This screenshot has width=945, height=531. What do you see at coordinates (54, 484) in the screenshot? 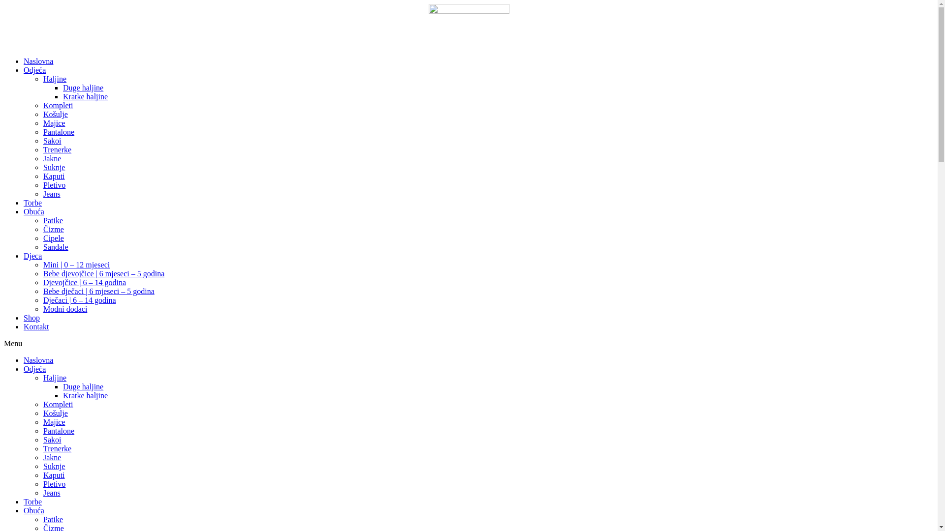
I see `Pletivo` at bounding box center [54, 484].